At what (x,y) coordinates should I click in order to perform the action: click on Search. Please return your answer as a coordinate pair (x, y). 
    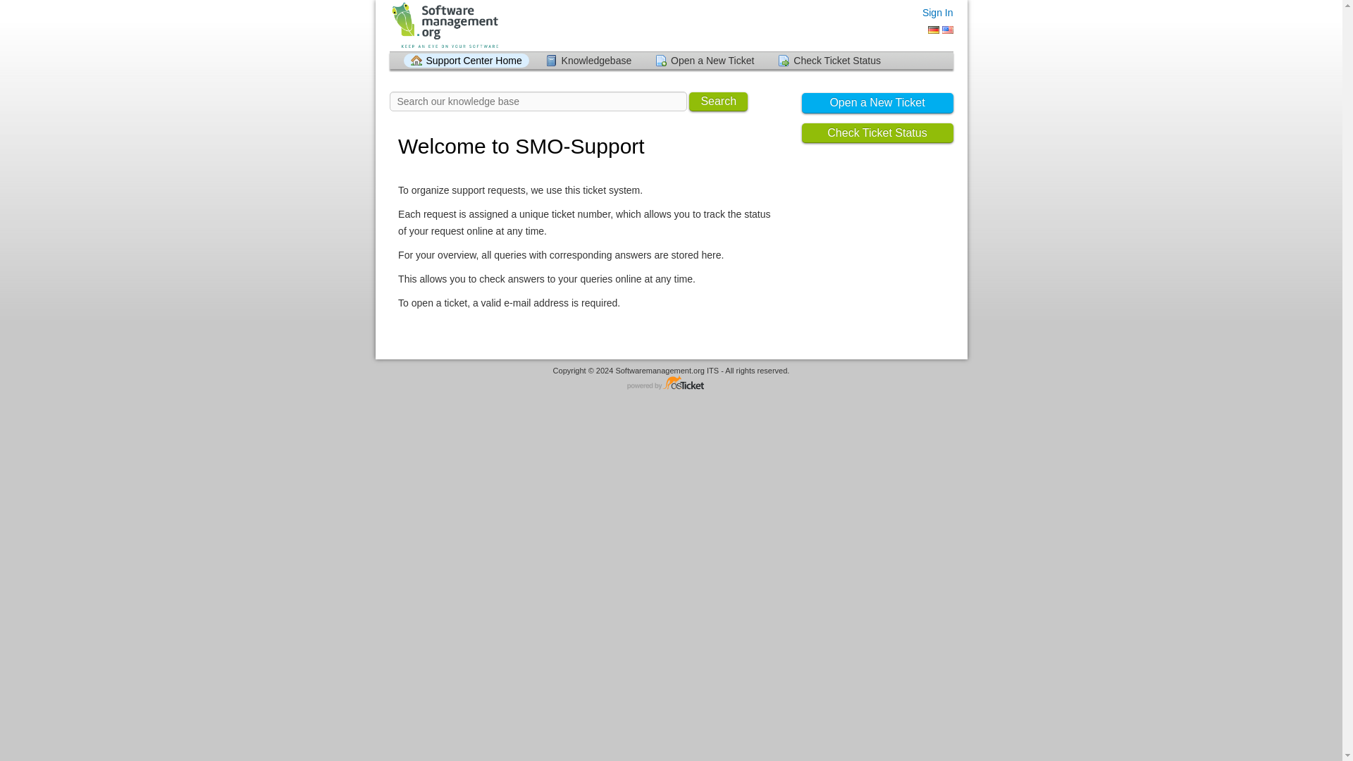
    Looking at the image, I should click on (718, 101).